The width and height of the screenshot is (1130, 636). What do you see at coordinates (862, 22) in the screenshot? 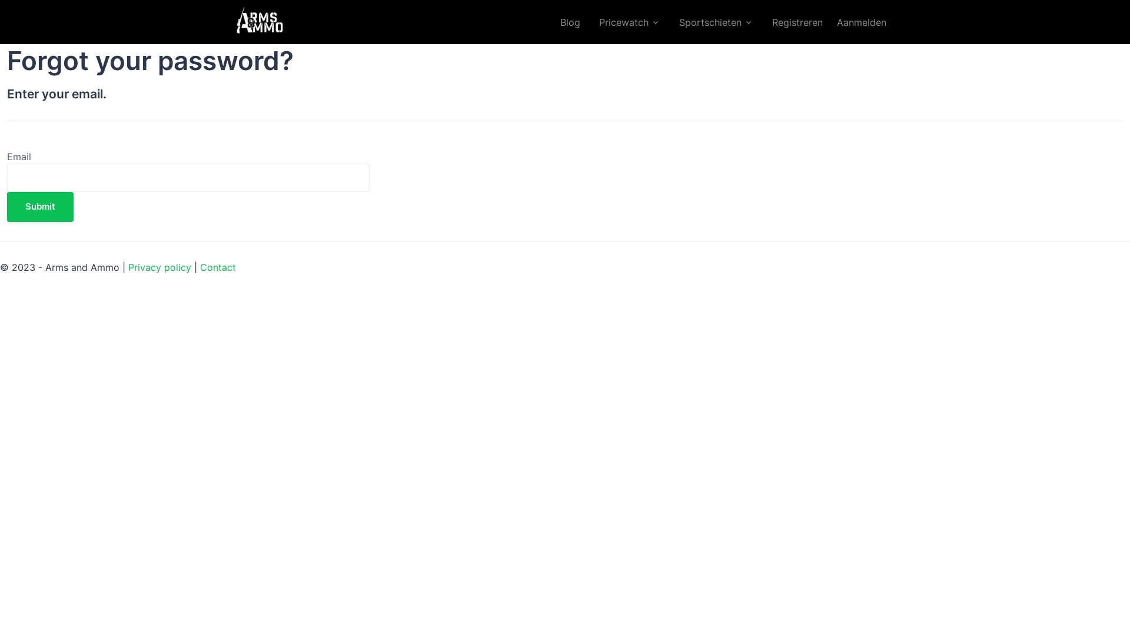
I see `Aanmelden` at bounding box center [862, 22].